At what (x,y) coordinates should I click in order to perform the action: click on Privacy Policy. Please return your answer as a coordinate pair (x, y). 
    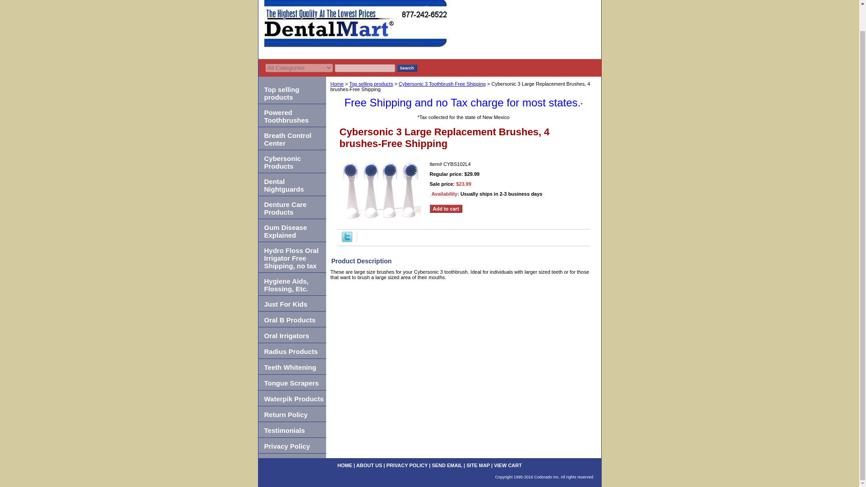
    Looking at the image, I should click on (291, 446).